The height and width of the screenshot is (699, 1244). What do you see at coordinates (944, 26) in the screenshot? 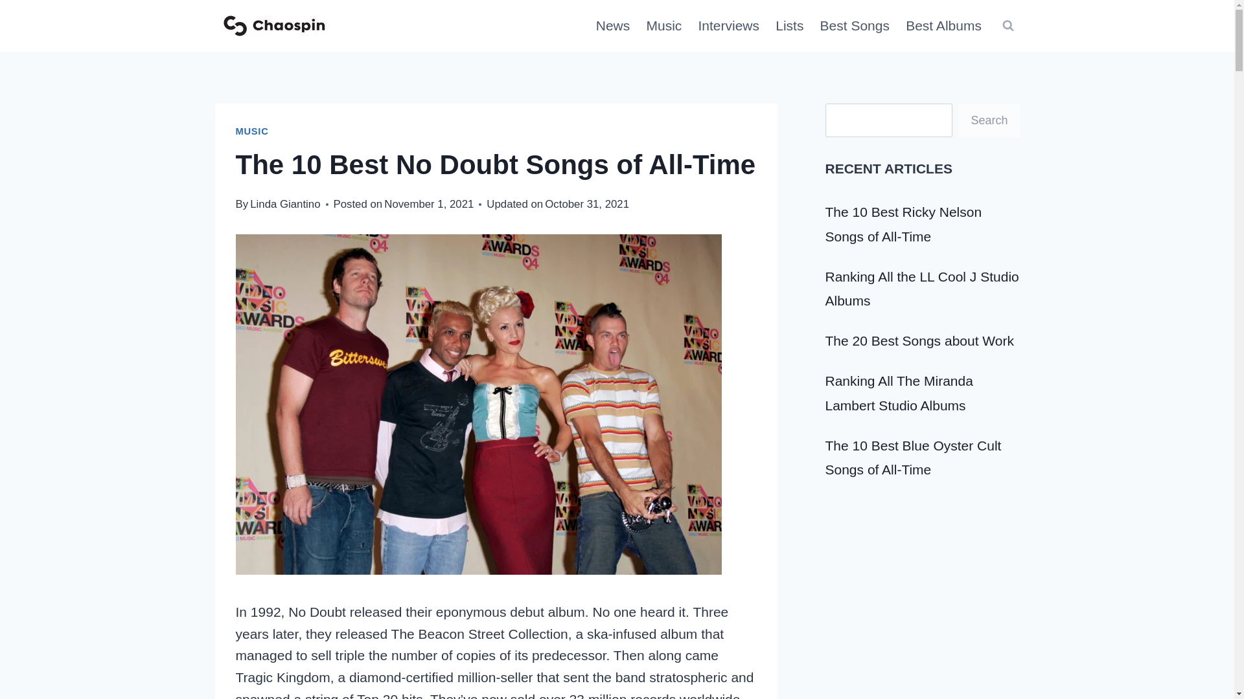
I see `Best Albums` at bounding box center [944, 26].